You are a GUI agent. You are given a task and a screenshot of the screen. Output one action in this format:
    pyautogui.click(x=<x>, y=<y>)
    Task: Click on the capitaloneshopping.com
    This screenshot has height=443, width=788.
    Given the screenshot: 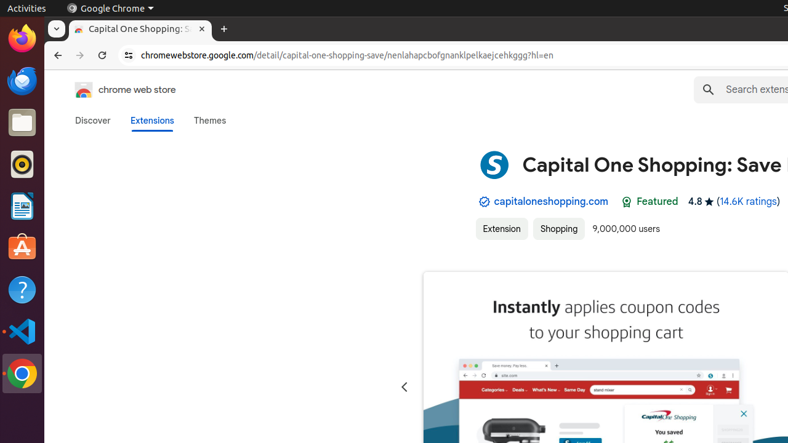 What is the action you would take?
    pyautogui.click(x=552, y=202)
    